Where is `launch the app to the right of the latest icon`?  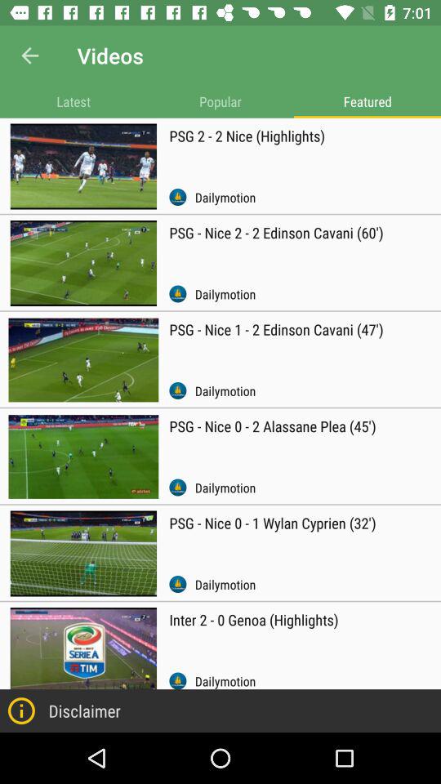 launch the app to the right of the latest icon is located at coordinates (220, 101).